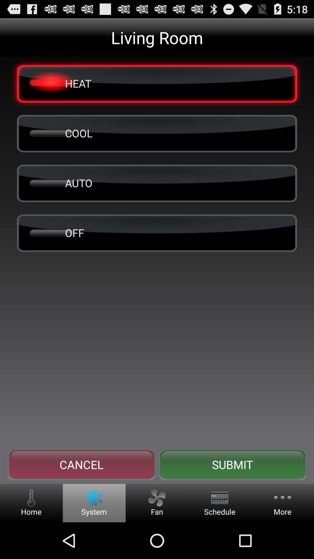 This screenshot has height=559, width=314. Describe the element at coordinates (157, 233) in the screenshot. I see `turn on off item` at that location.